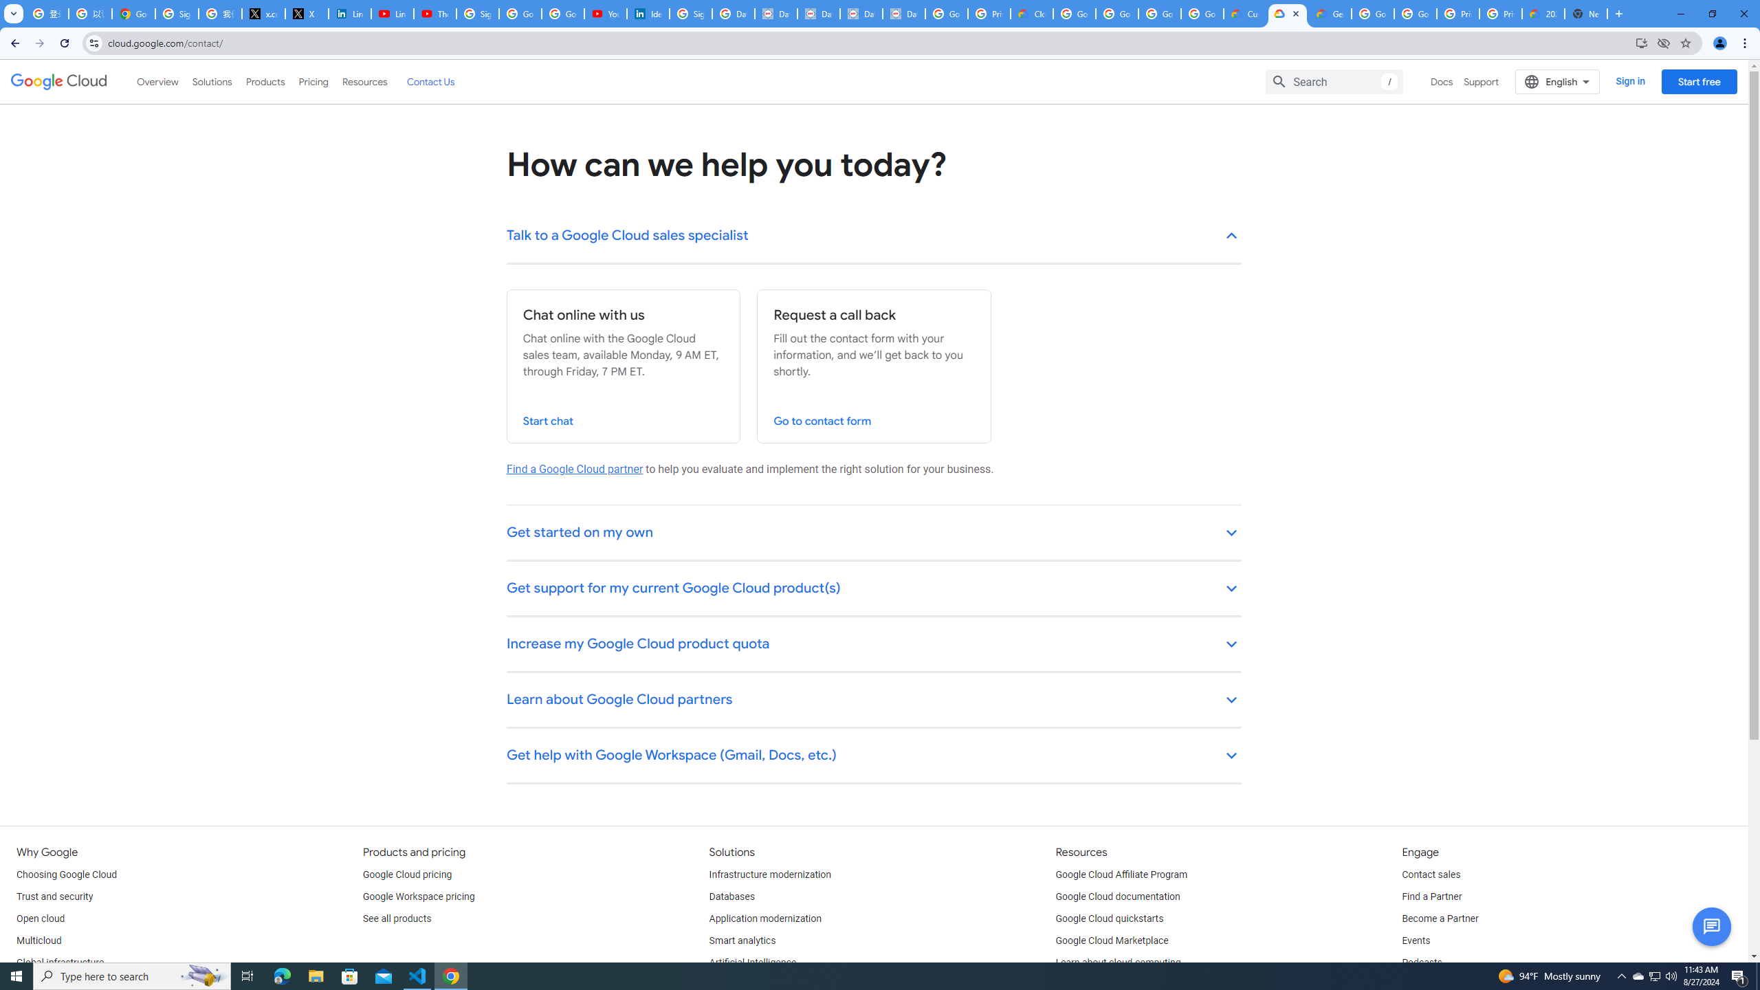 The image size is (1760, 990). What do you see at coordinates (874, 701) in the screenshot?
I see `Learn about Google Cloud partners keyboard_arrow_down` at bounding box center [874, 701].